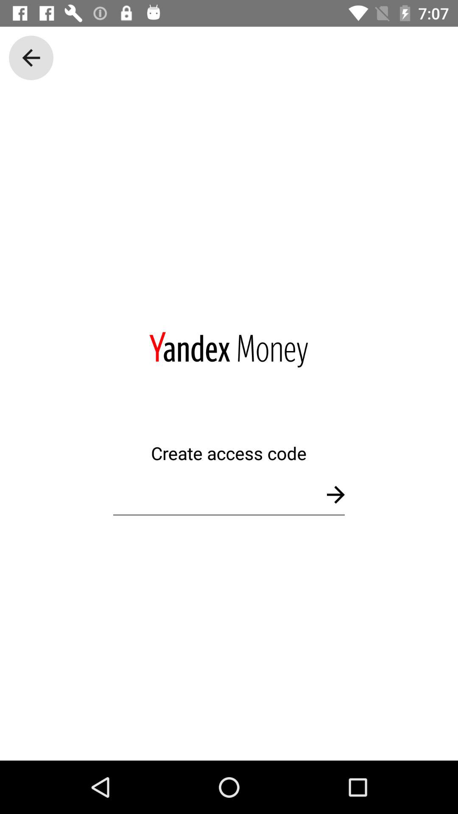 The height and width of the screenshot is (814, 458). I want to click on open icon at the top left corner, so click(31, 58).